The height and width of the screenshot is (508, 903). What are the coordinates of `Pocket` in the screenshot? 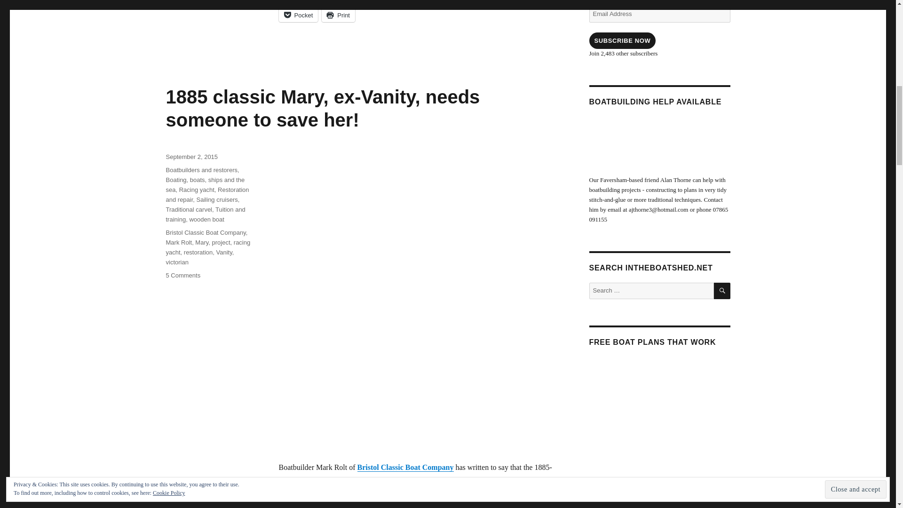 It's located at (298, 15).